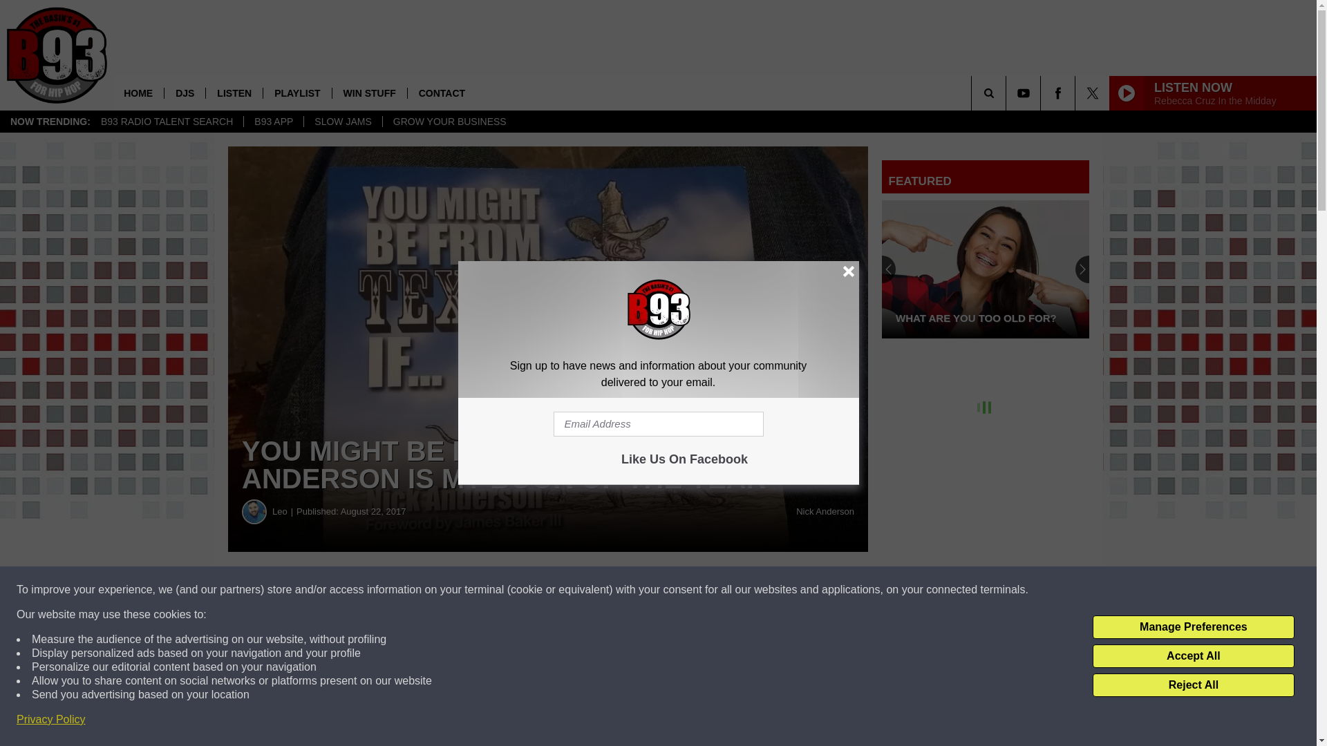  I want to click on GROW YOUR BUSINESS, so click(449, 122).